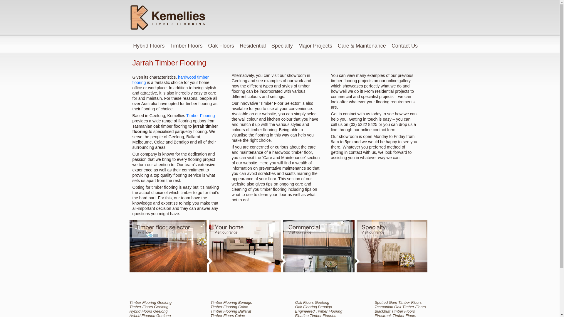  What do you see at coordinates (170, 80) in the screenshot?
I see `hardwood timber flooring` at bounding box center [170, 80].